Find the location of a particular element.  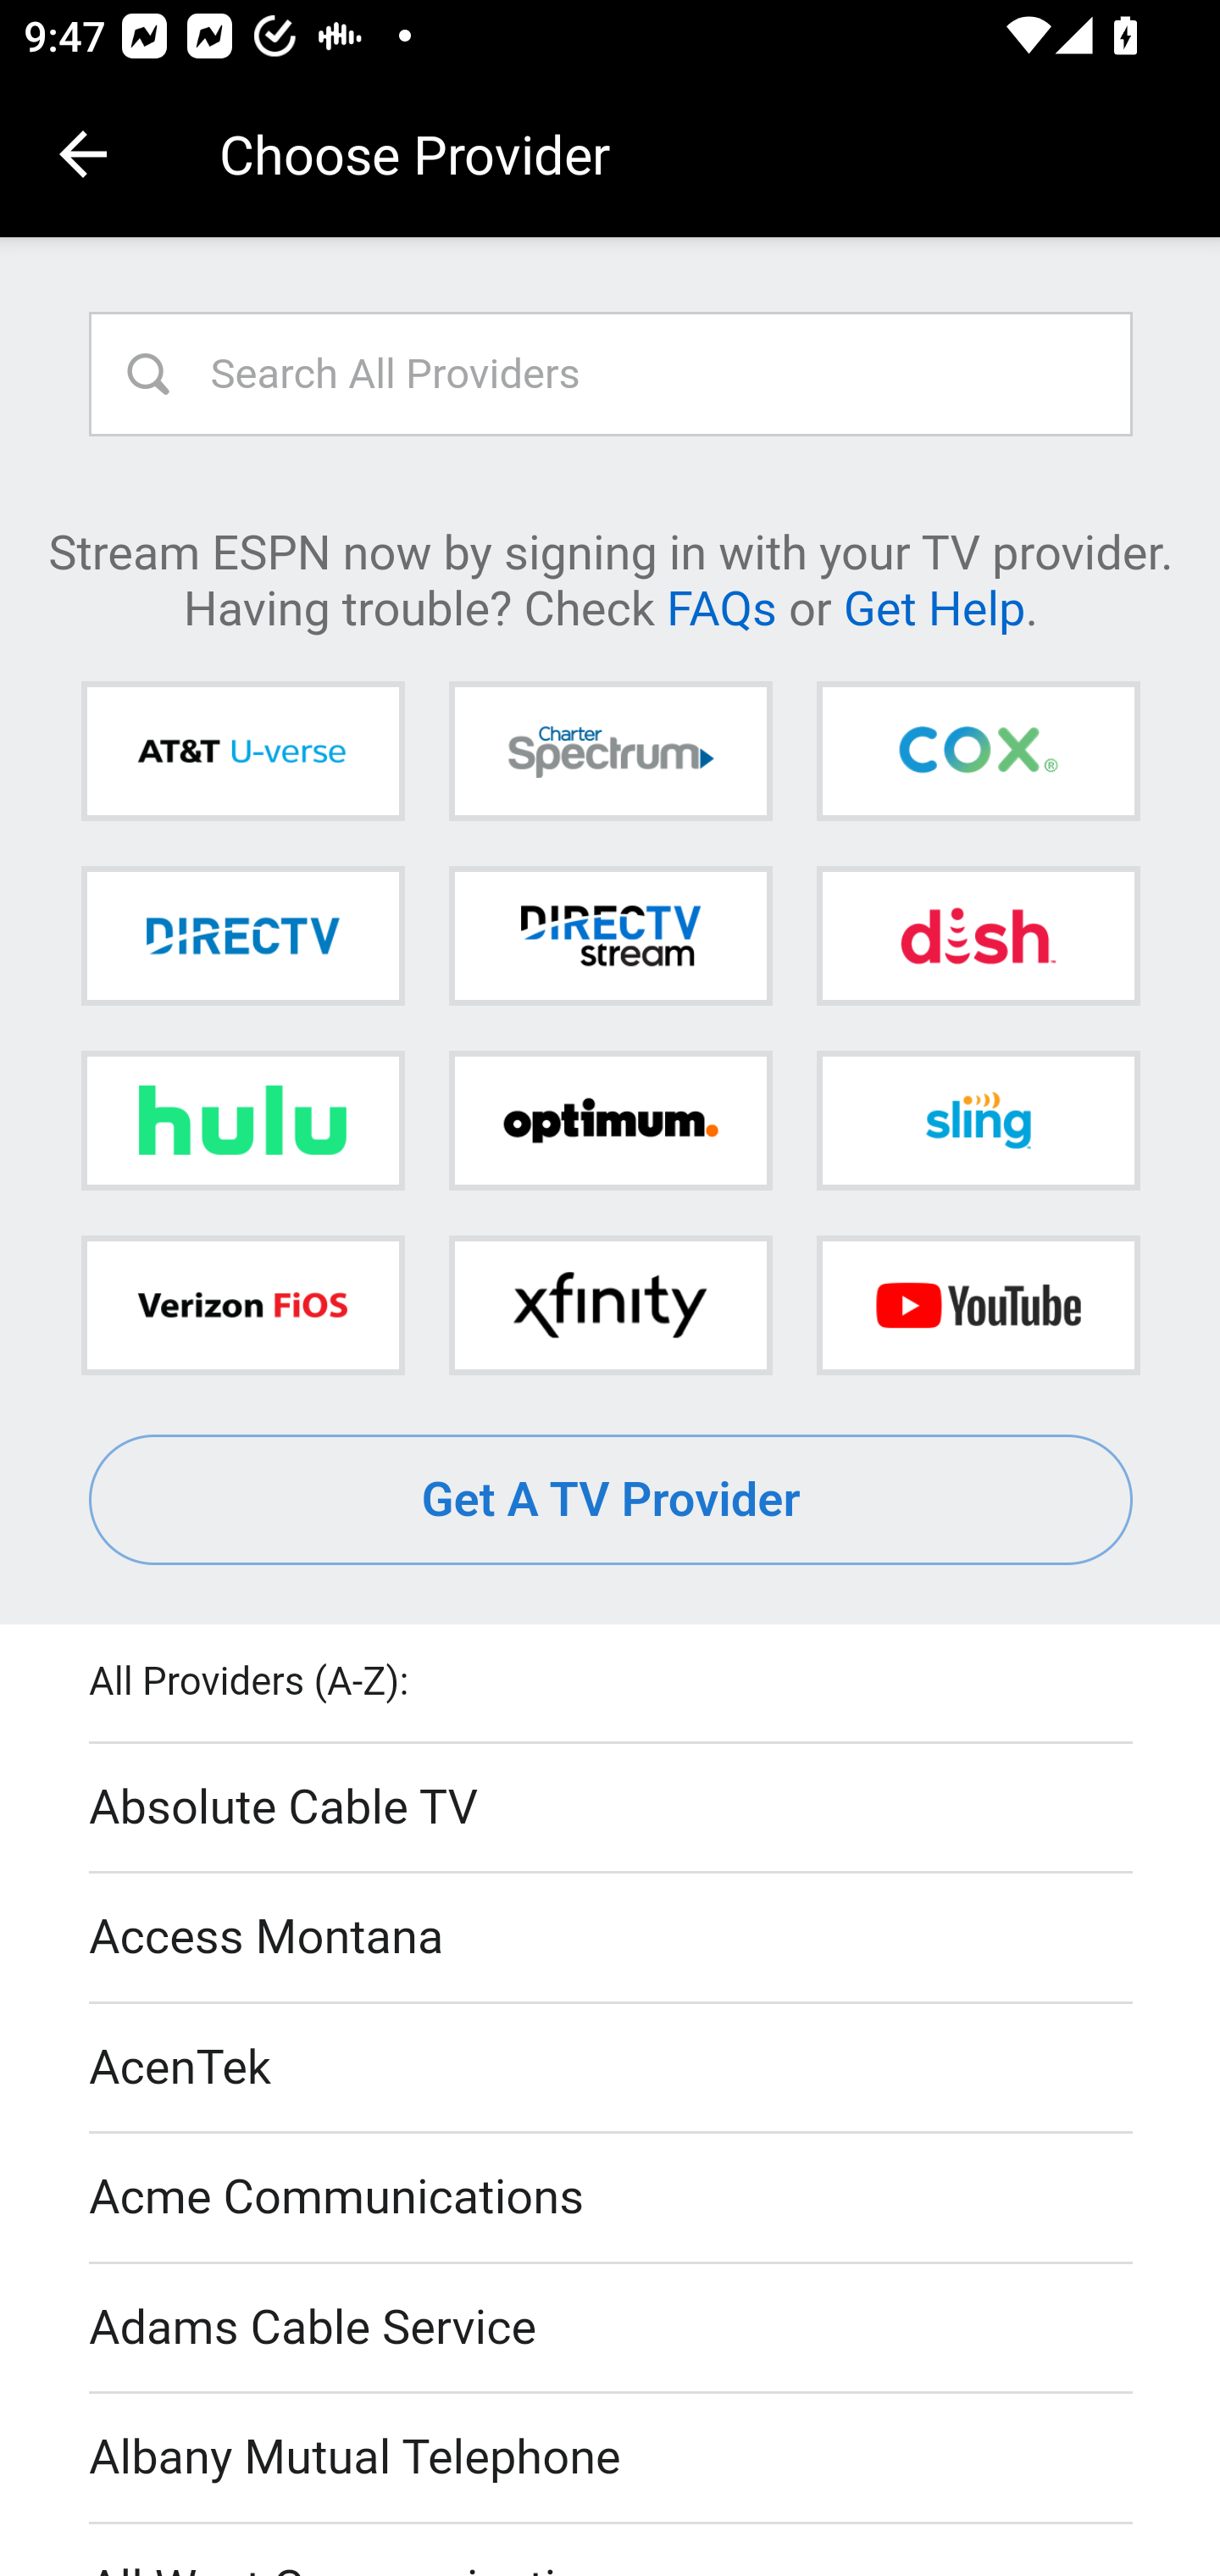

Absolute Cable TV is located at coordinates (612, 1808).